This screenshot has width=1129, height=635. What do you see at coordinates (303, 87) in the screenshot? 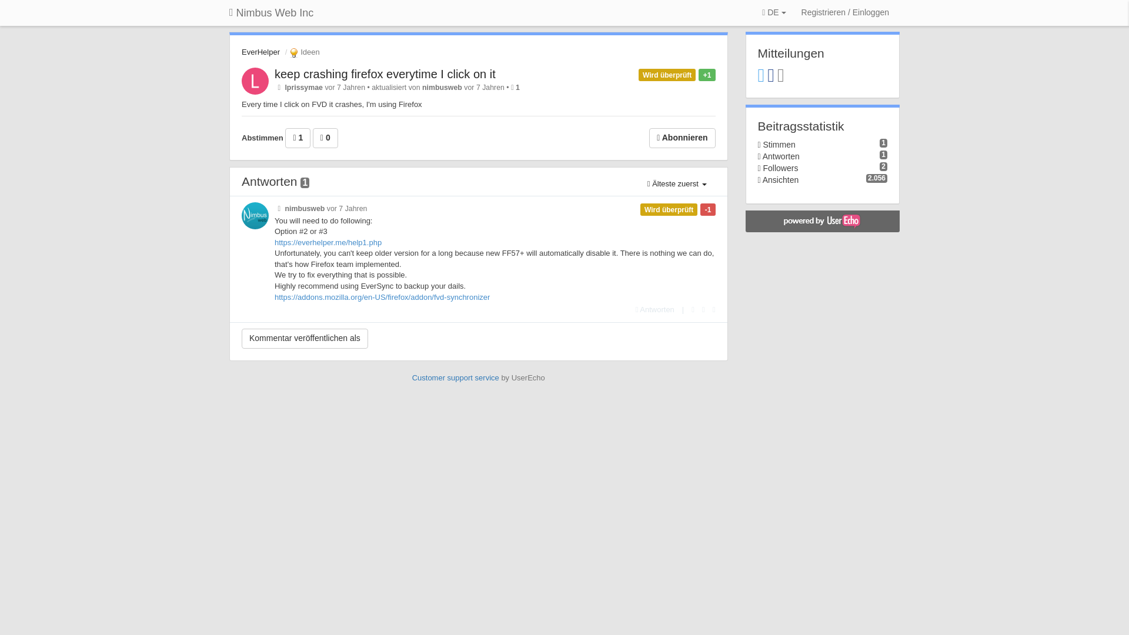
I see `lprissymae` at bounding box center [303, 87].